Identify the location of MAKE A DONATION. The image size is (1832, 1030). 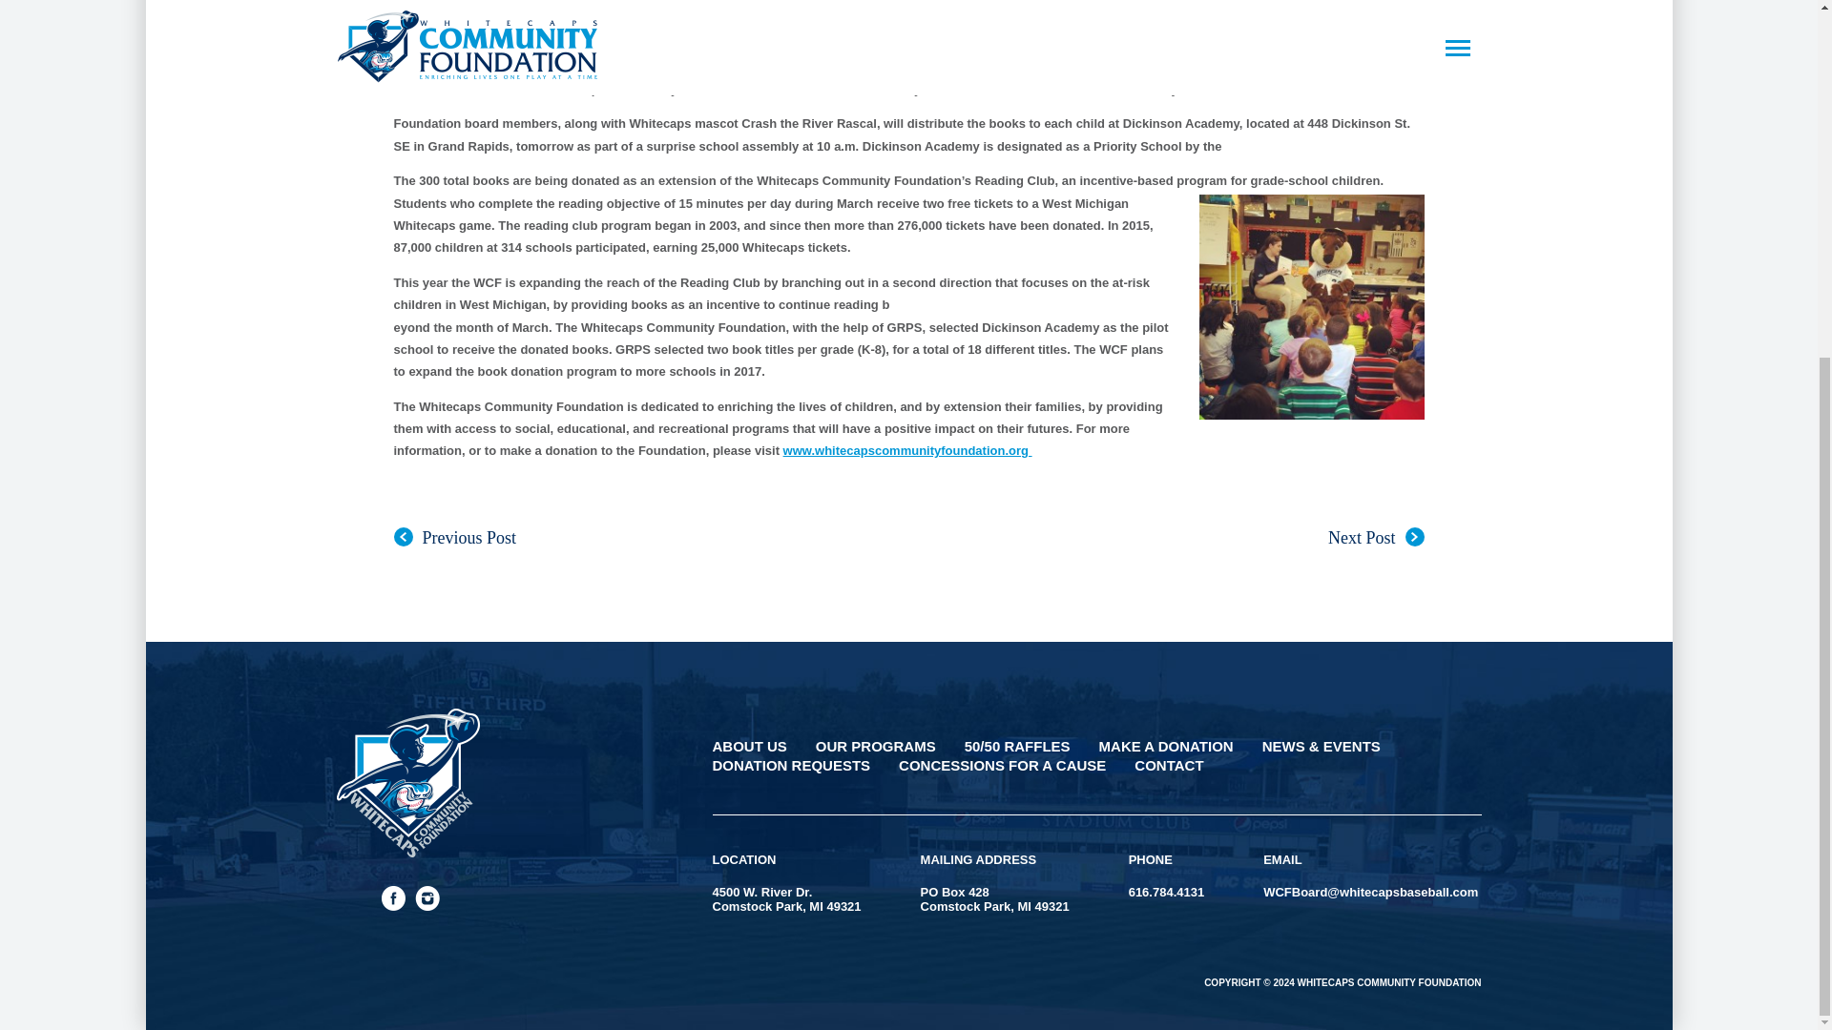
(1166, 746).